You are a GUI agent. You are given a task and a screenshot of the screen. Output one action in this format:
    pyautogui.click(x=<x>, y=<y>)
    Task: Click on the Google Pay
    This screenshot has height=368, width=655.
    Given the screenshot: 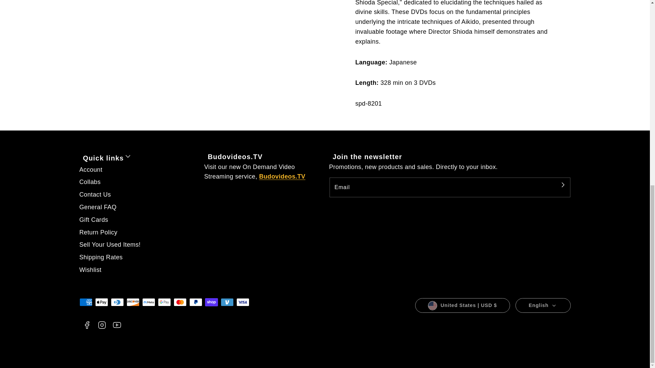 What is the action you would take?
    pyautogui.click(x=164, y=302)
    